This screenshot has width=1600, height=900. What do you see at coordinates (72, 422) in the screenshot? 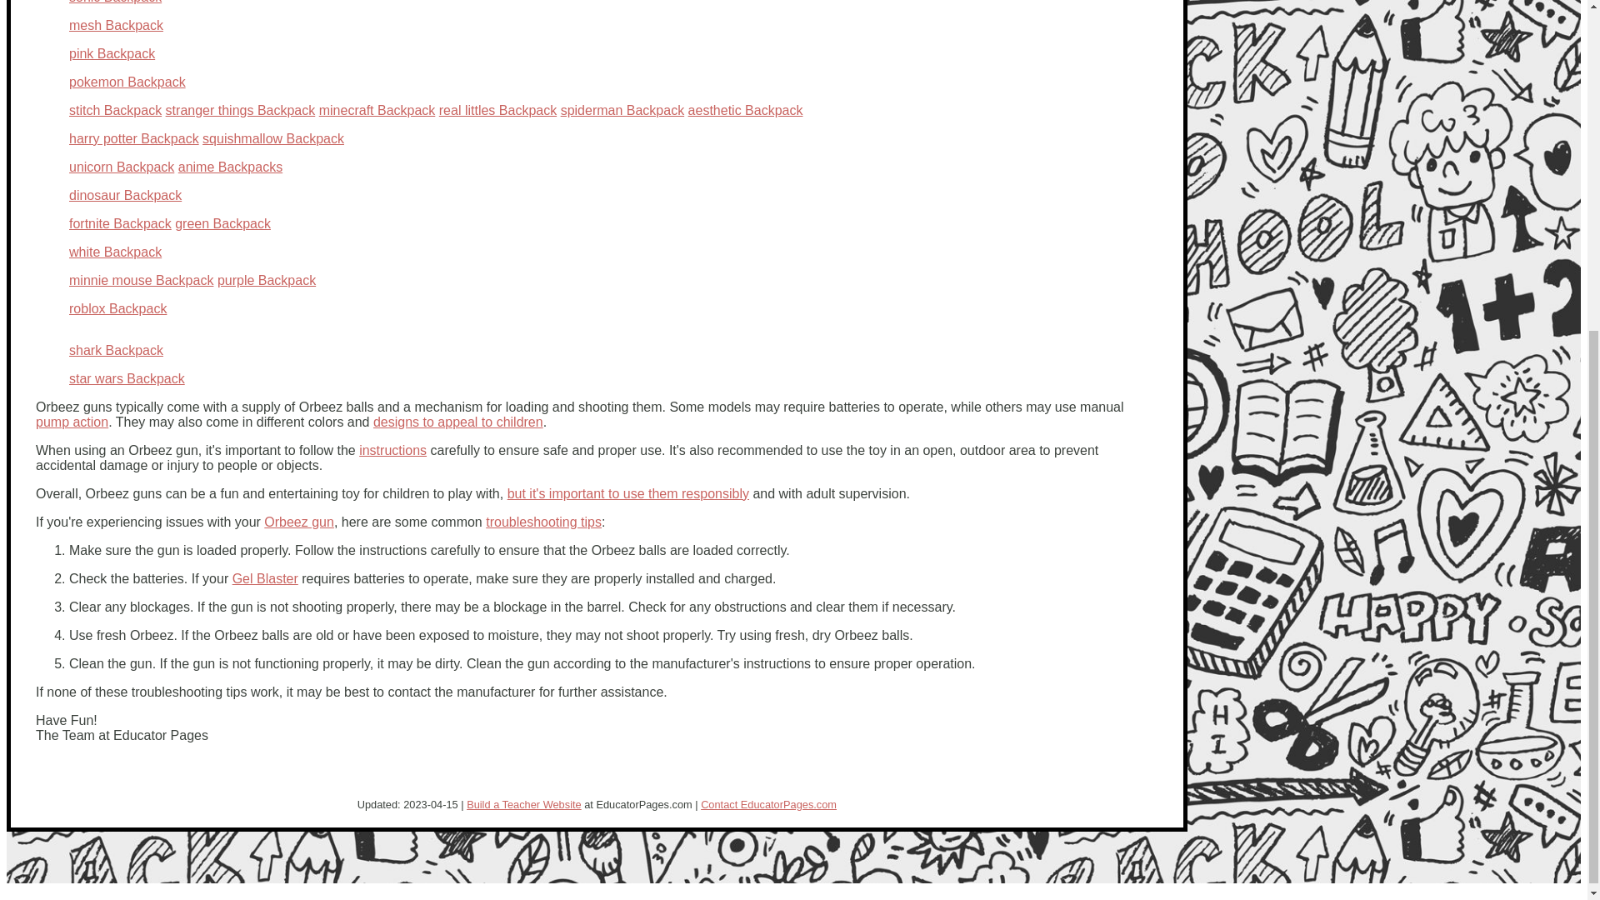
I see `pump action` at bounding box center [72, 422].